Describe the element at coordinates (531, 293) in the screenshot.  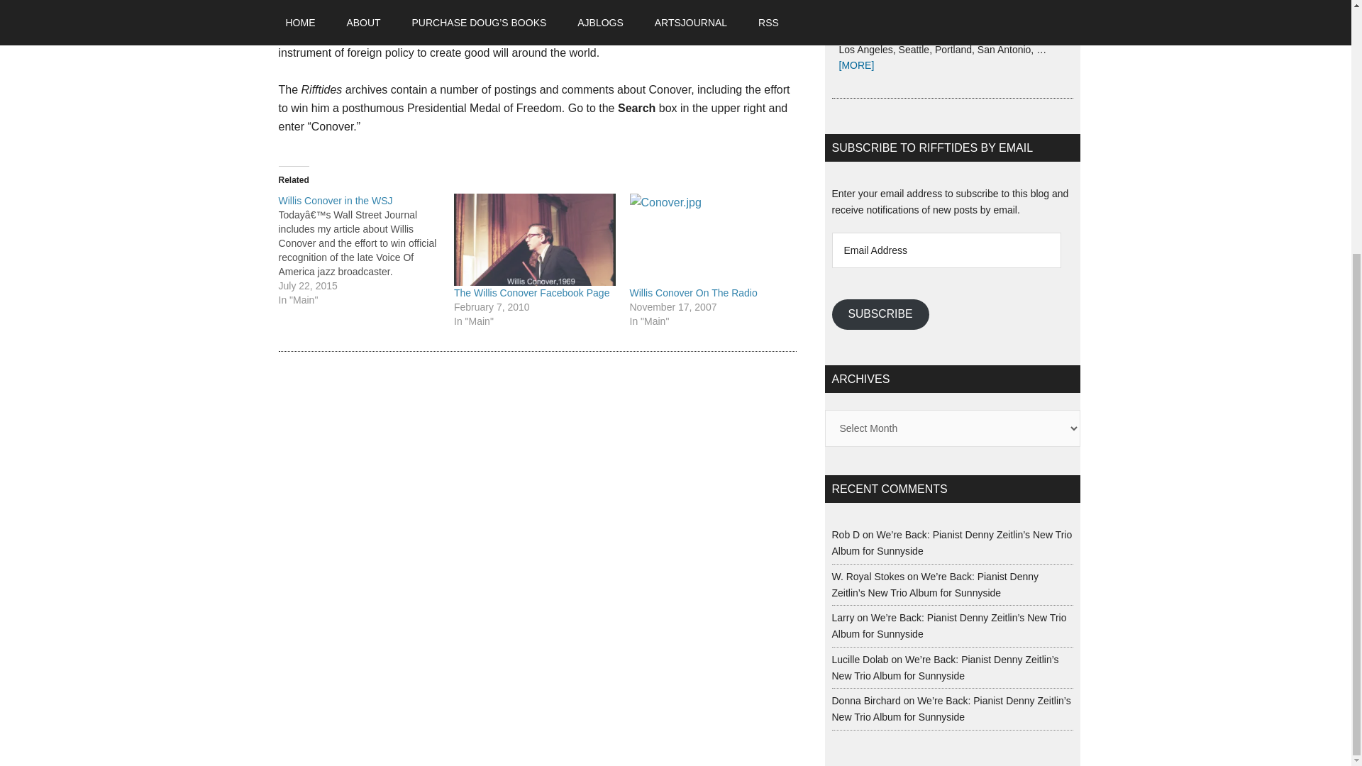
I see `The Willis Conover Facebook Page` at that location.